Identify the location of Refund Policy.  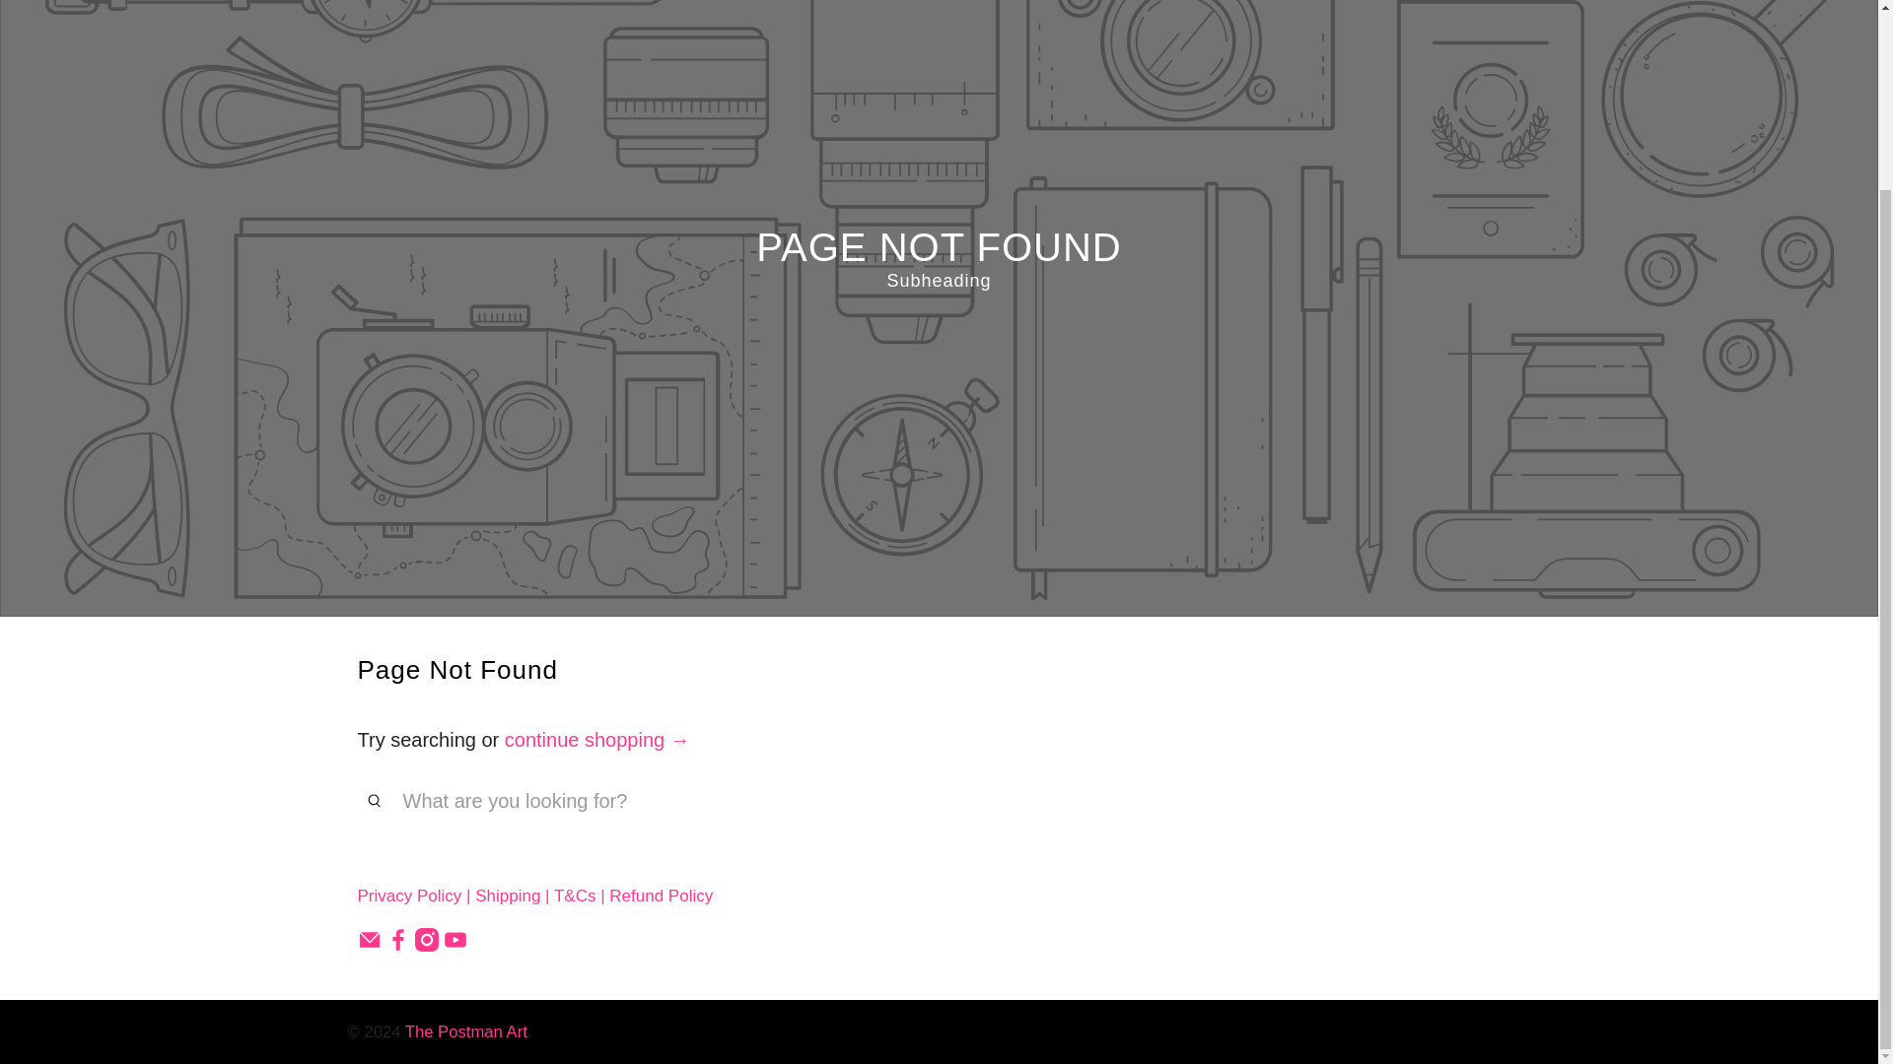
(661, 896).